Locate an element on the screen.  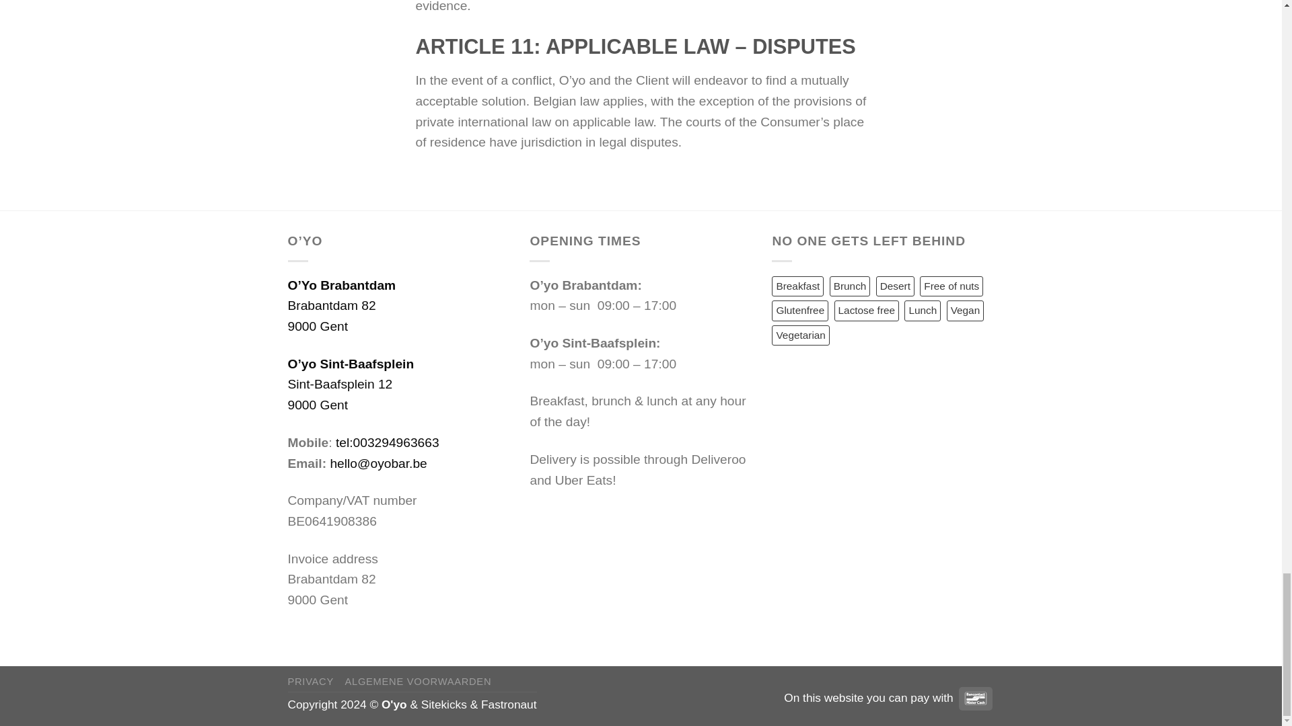
tel:003294963663 is located at coordinates (388, 442).